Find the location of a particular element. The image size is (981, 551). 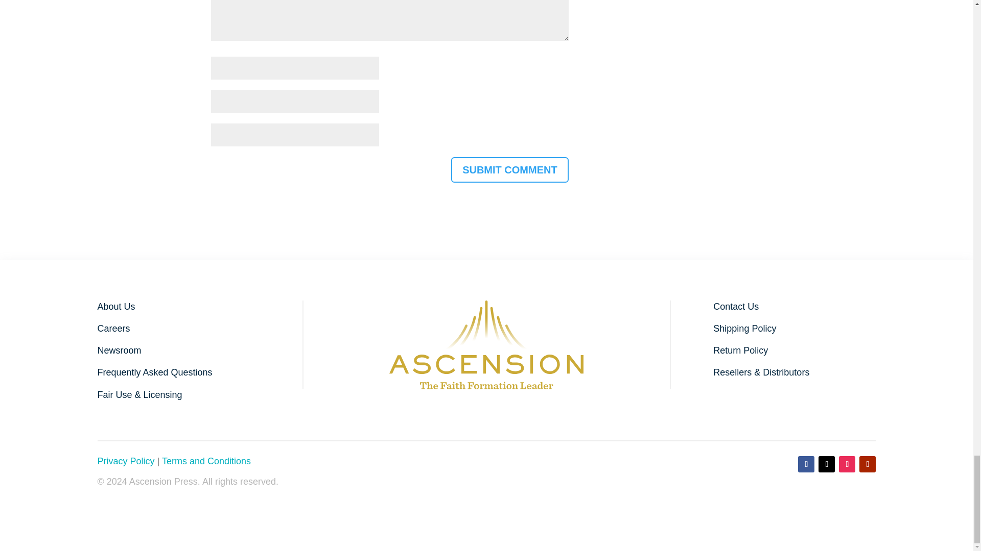

SUBMIT COMMENT is located at coordinates (510, 169).